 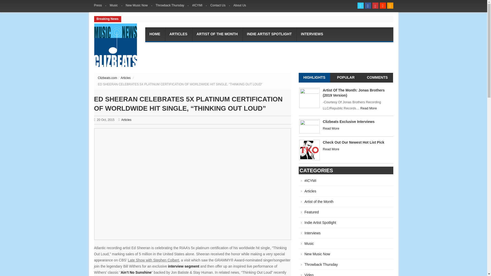 I want to click on Clizbeats.com, so click(x=116, y=45).